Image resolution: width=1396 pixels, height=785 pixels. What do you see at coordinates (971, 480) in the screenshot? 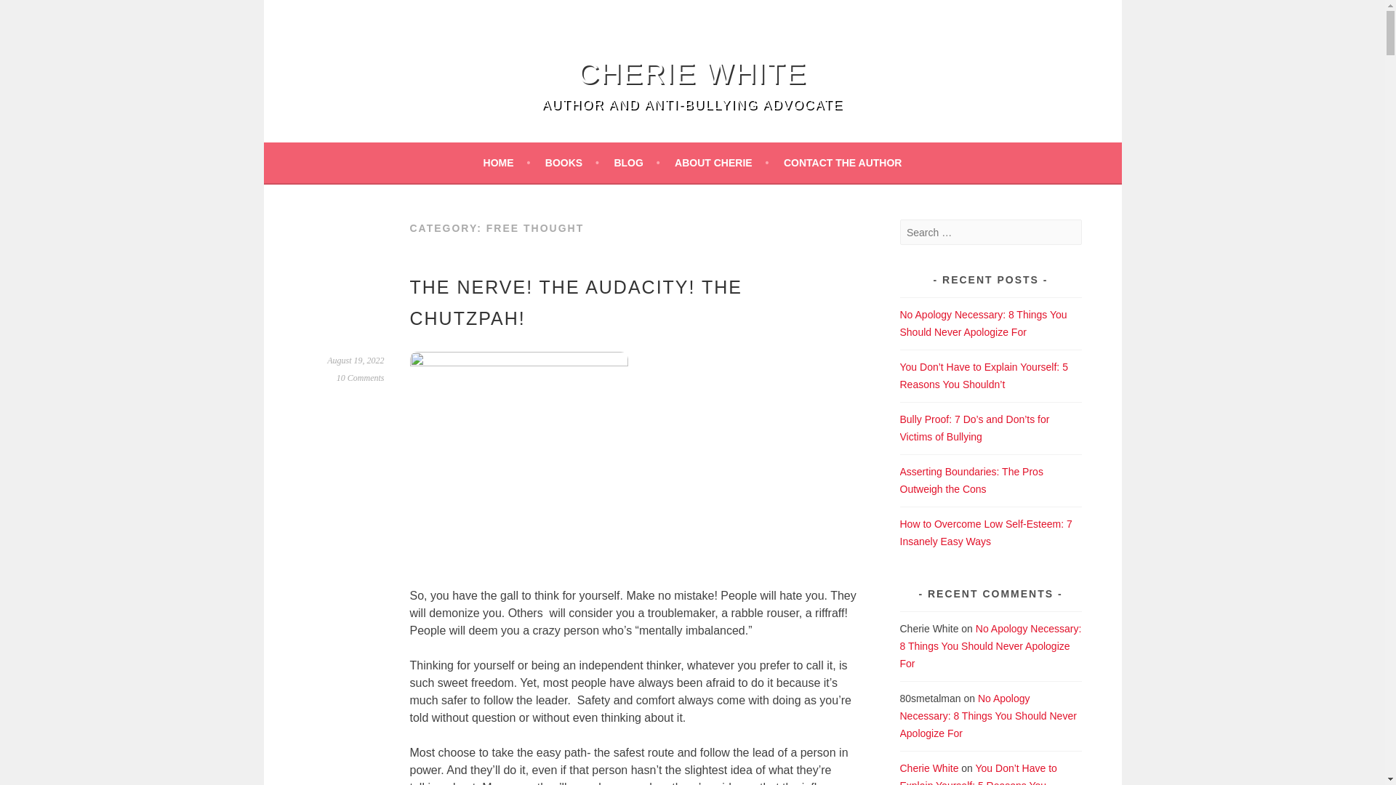
I see `Asserting Boundaries: The Pros Outweigh the Cons` at bounding box center [971, 480].